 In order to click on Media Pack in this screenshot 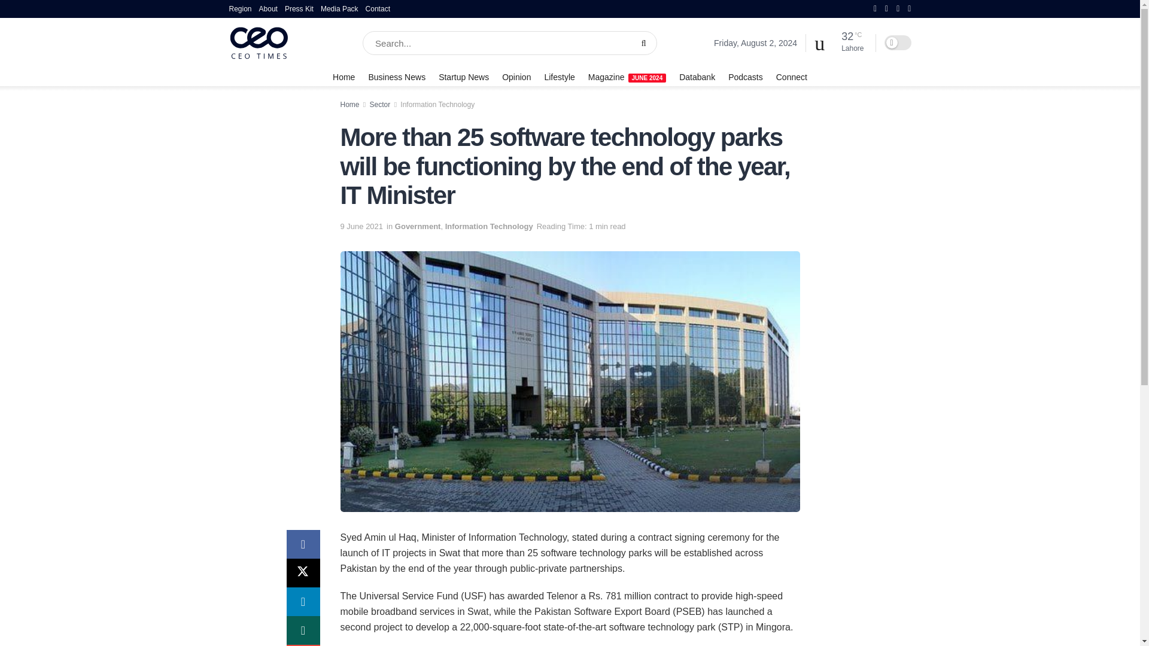, I will do `click(339, 9)`.